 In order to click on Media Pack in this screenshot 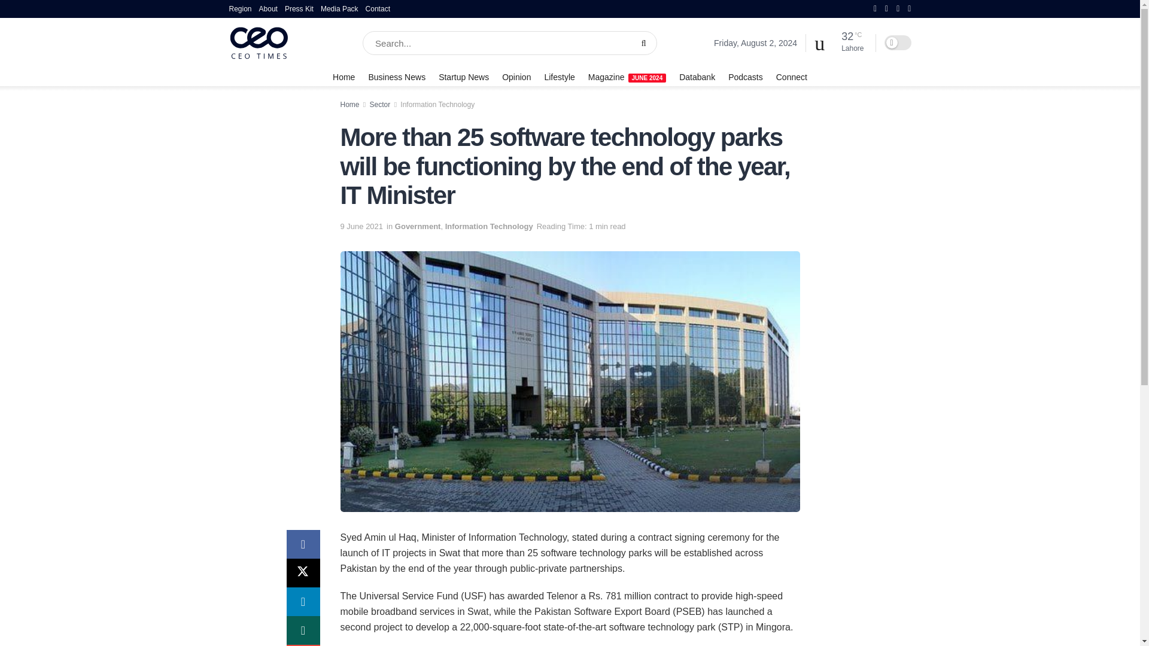, I will do `click(339, 9)`.